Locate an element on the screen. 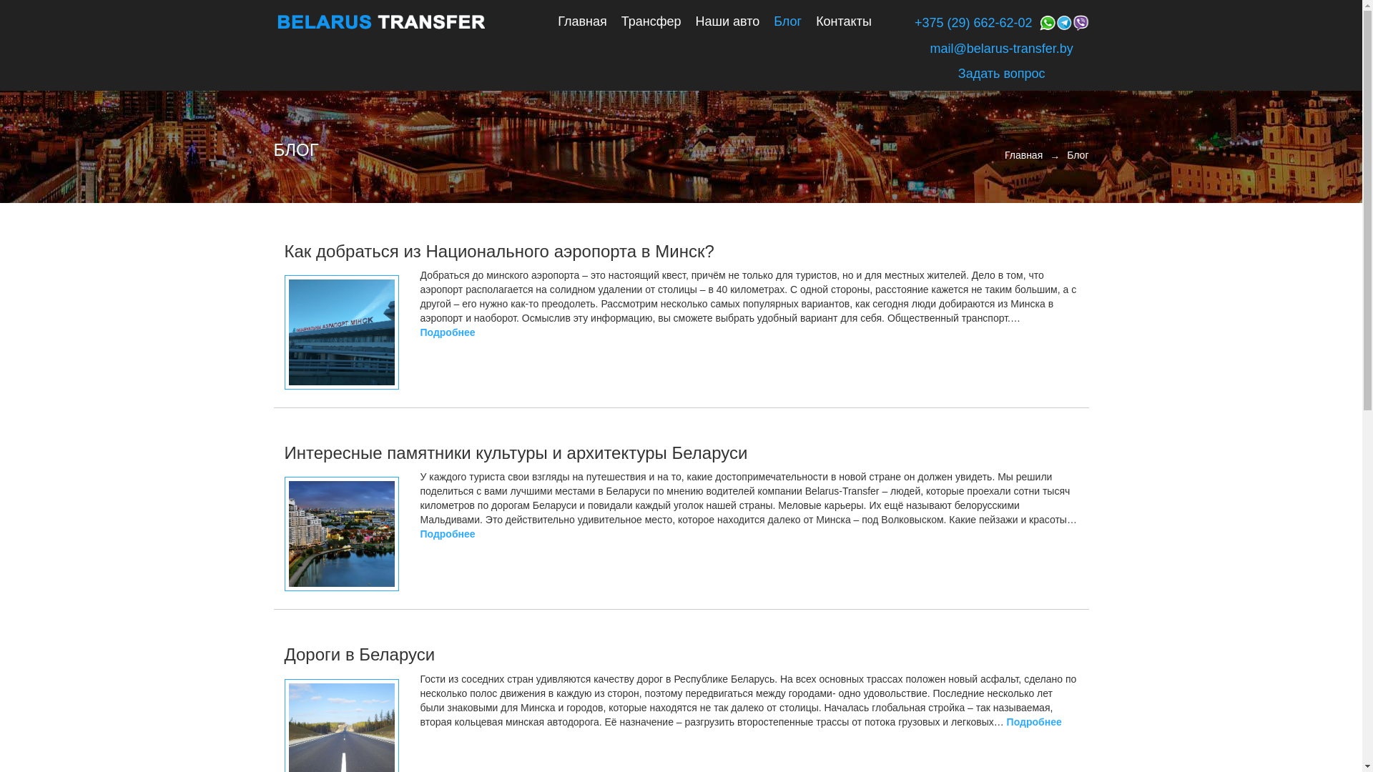  belarus-transfer.by is located at coordinates (380, 21).